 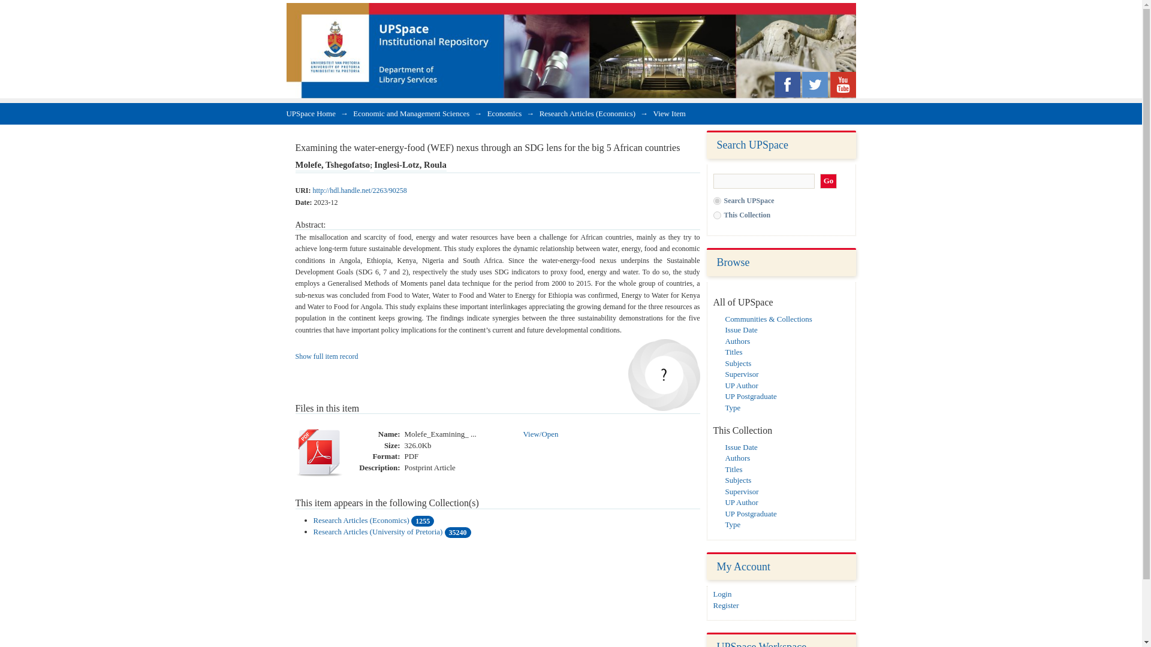 What do you see at coordinates (828, 181) in the screenshot?
I see `Go` at bounding box center [828, 181].